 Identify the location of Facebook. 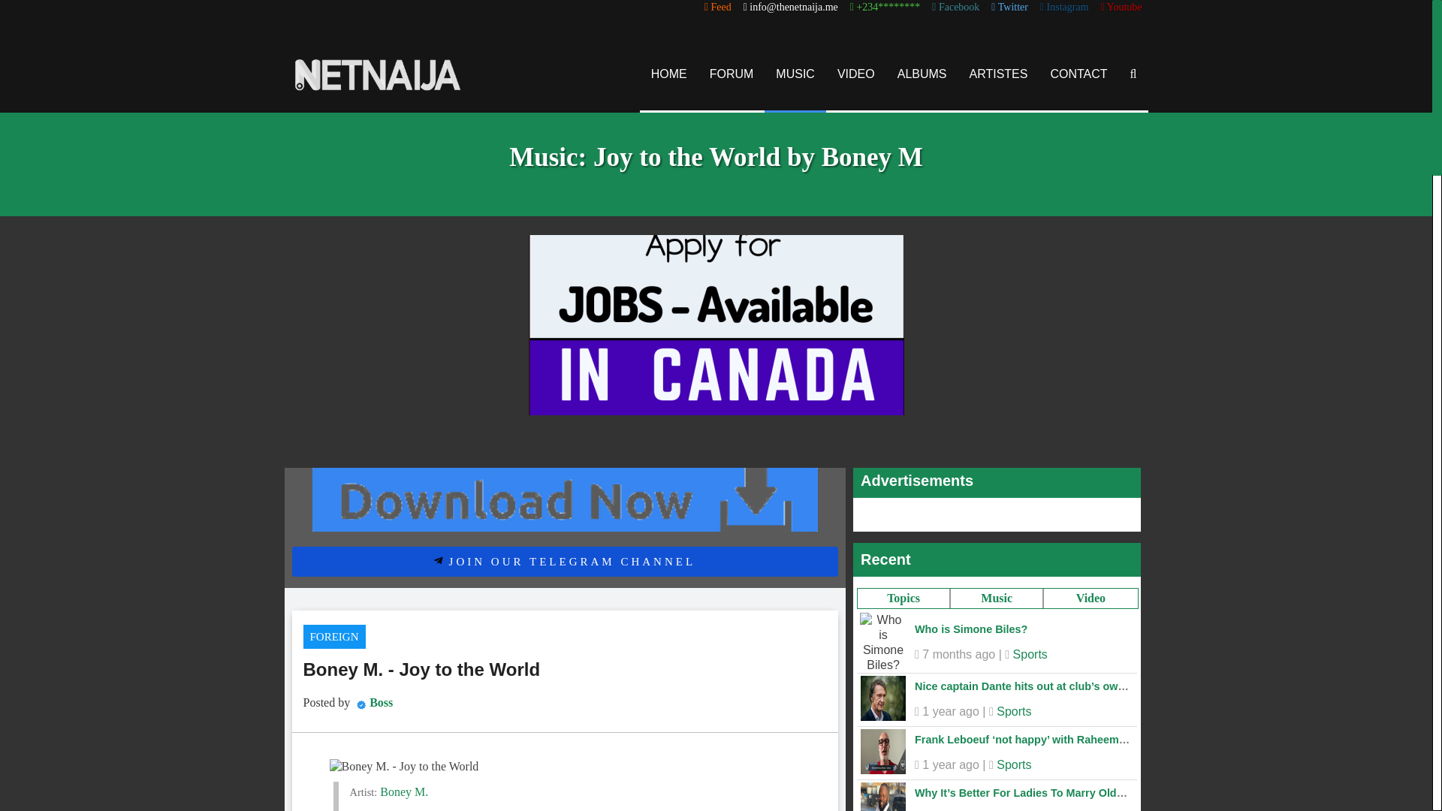
(955, 8).